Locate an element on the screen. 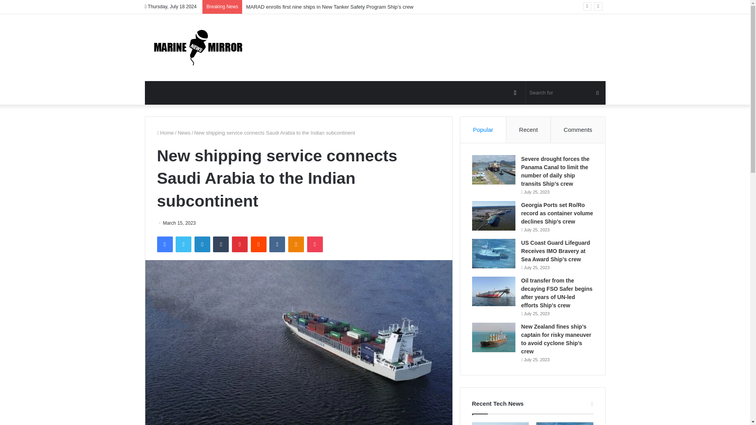 The width and height of the screenshot is (756, 425). LinkedIn is located at coordinates (202, 244).